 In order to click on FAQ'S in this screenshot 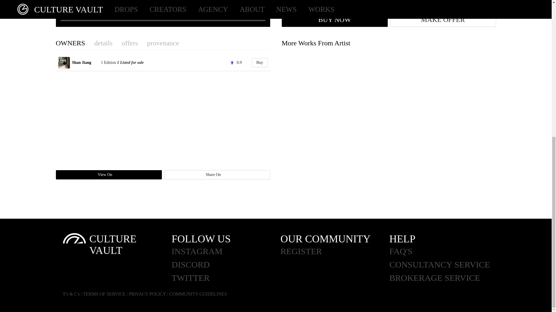, I will do `click(444, 251)`.